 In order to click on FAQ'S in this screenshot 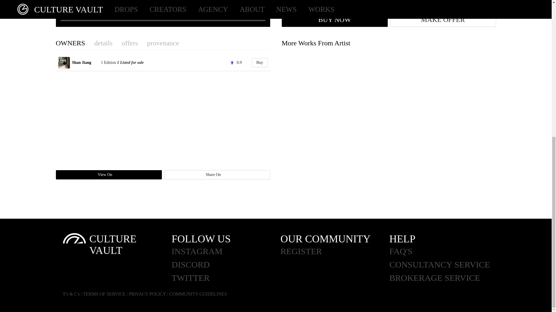, I will do `click(444, 251)`.